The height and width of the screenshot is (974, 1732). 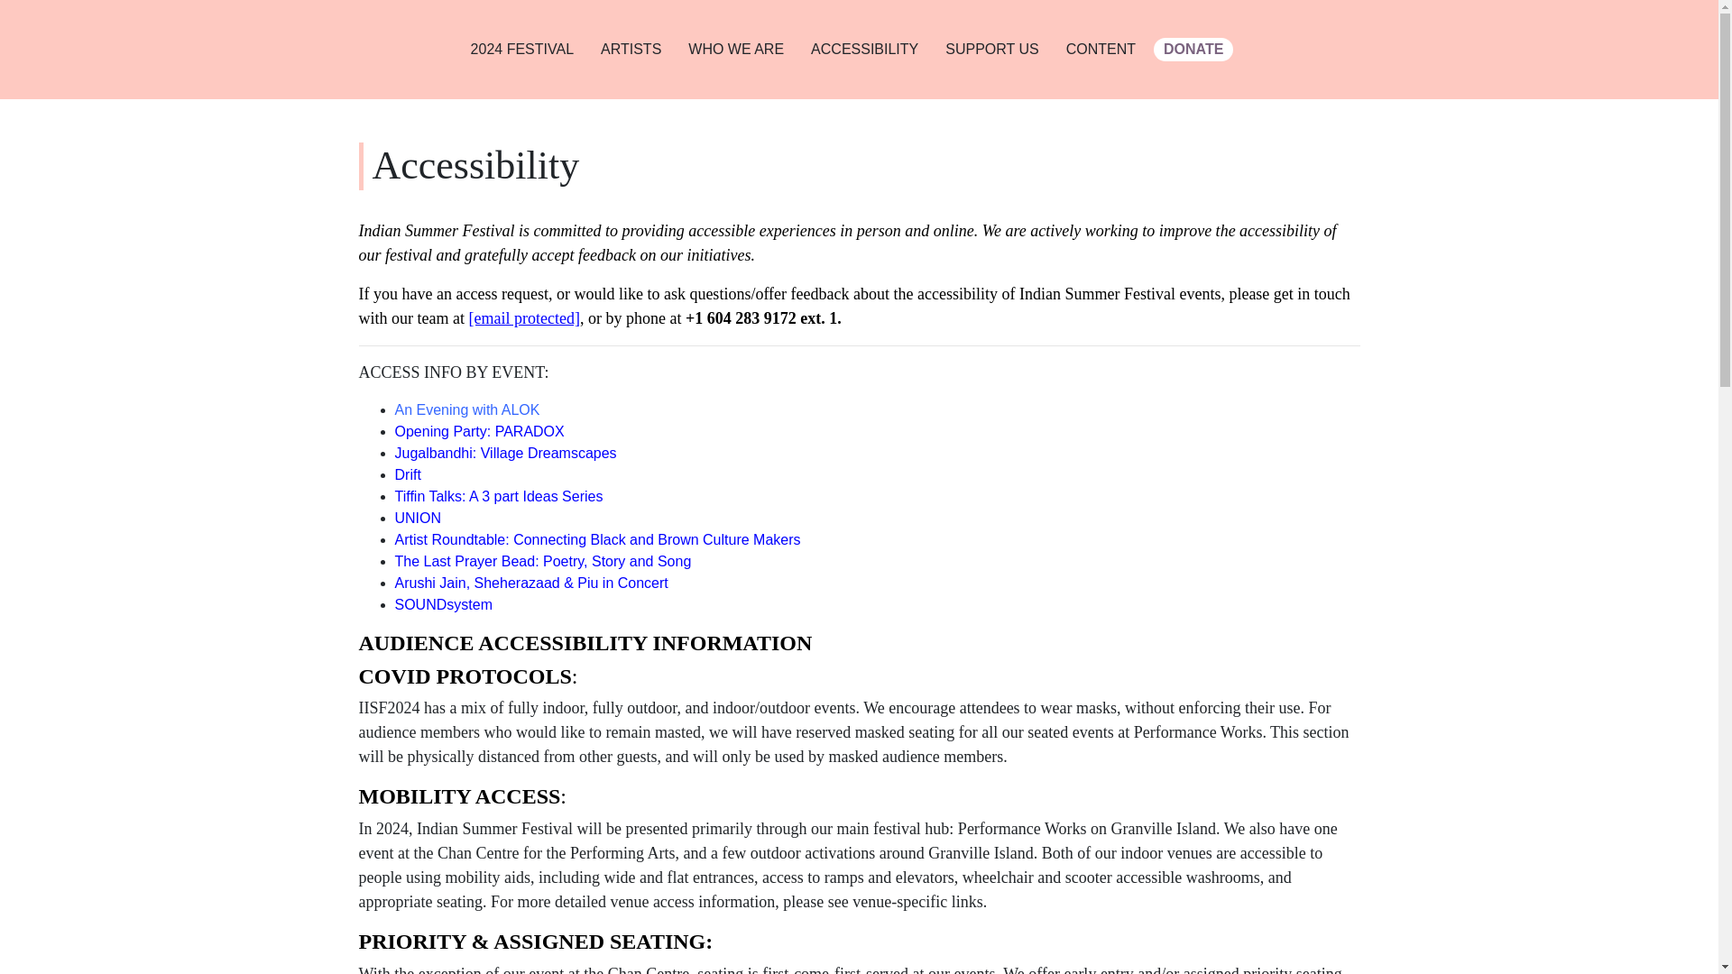 I want to click on 2024 FESTIVAL, so click(x=521, y=49).